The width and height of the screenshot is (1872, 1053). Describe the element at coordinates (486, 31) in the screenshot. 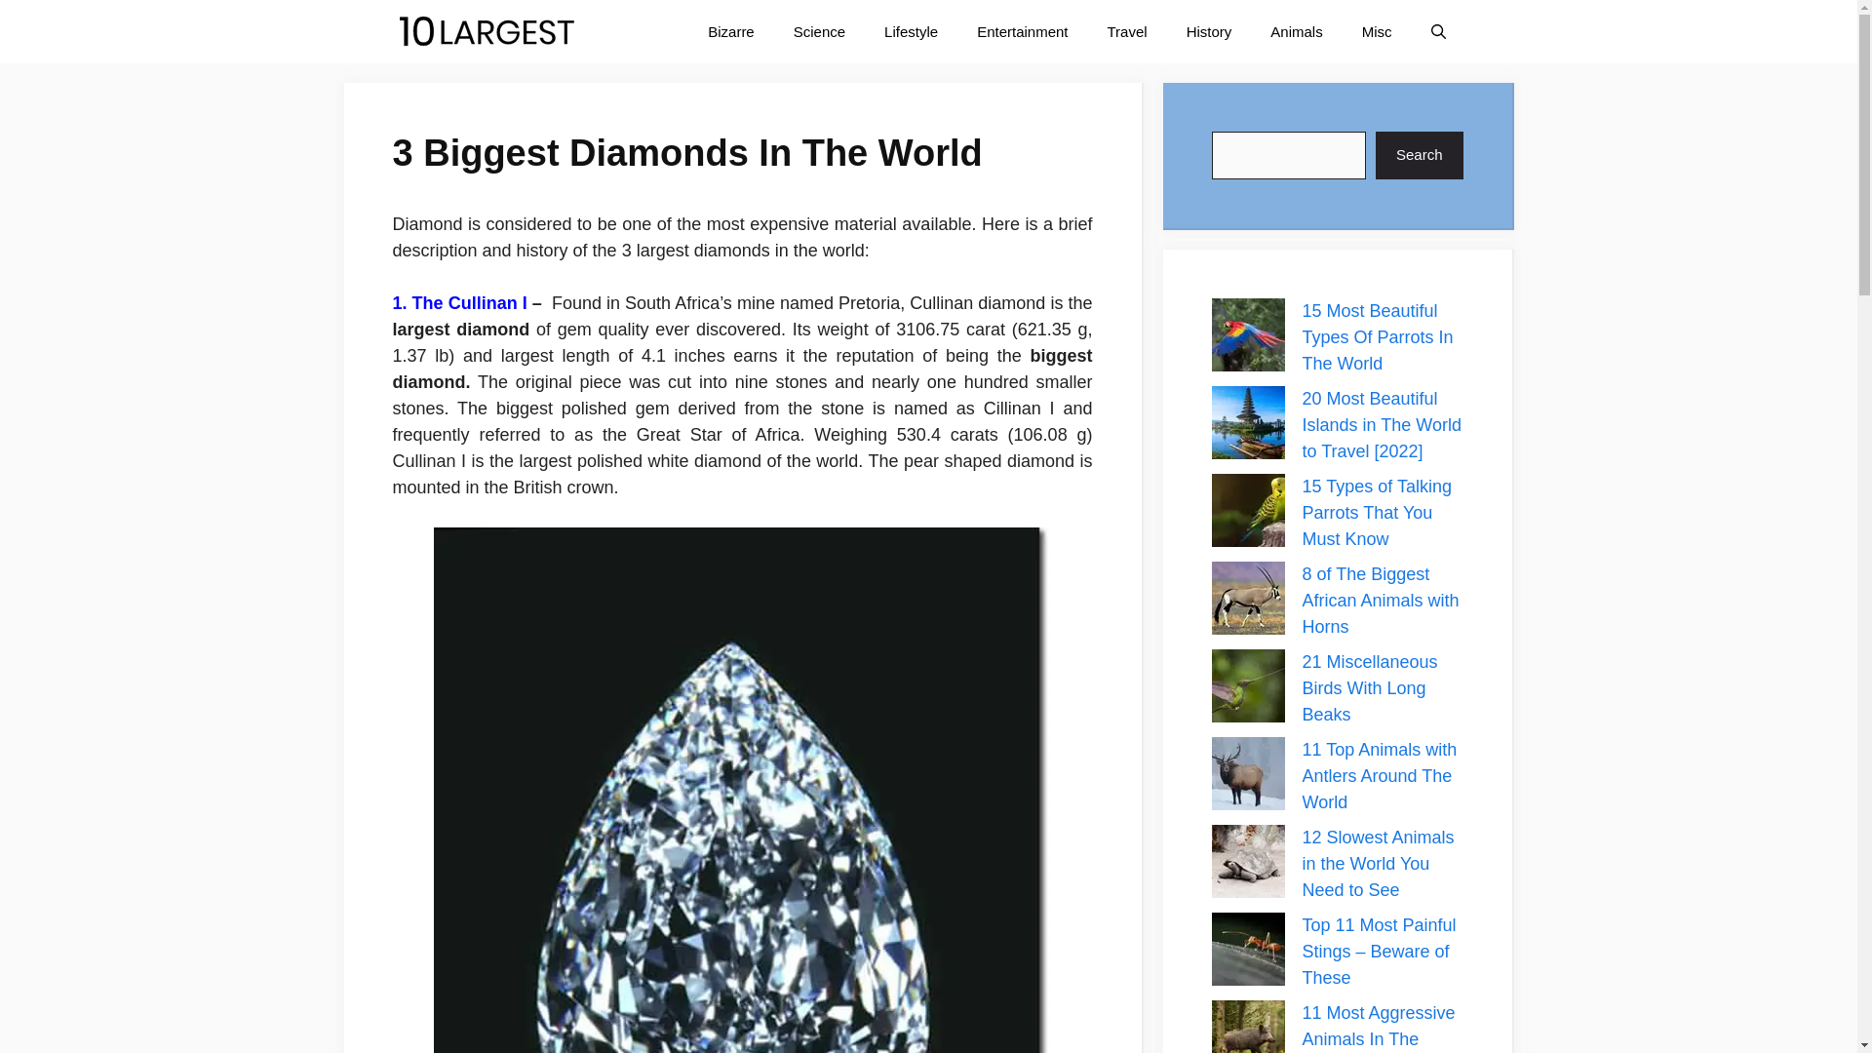

I see `10Largest` at that location.